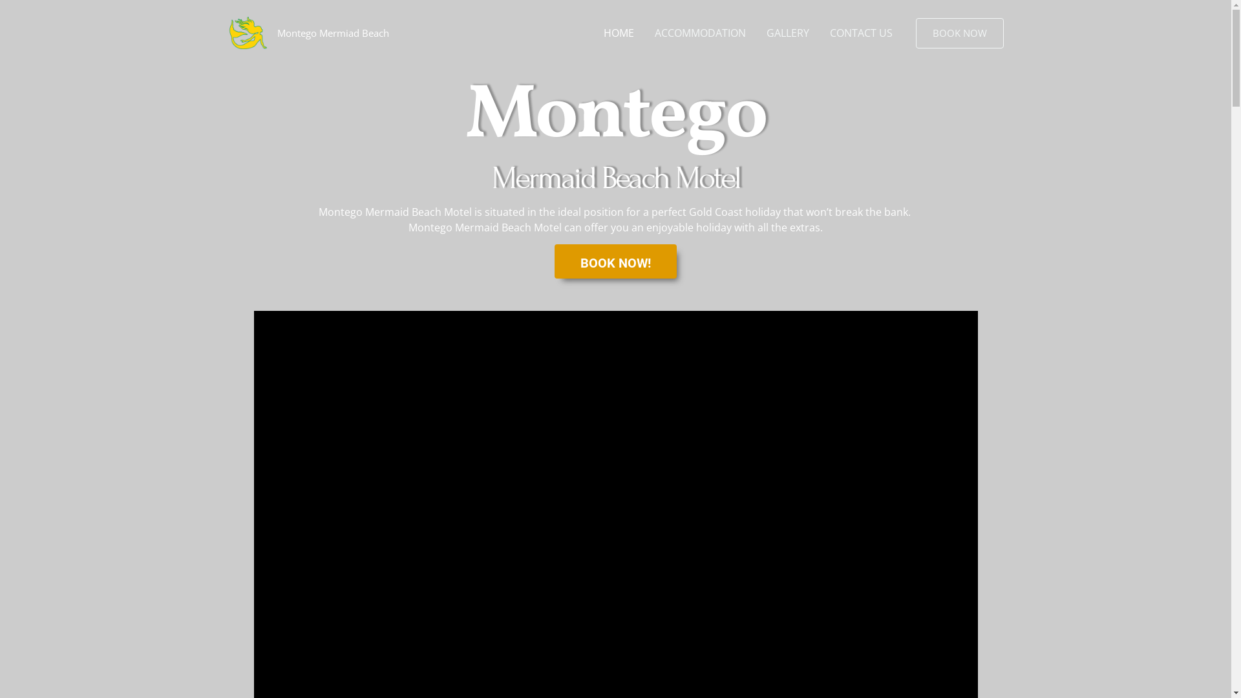 Image resolution: width=1241 pixels, height=698 pixels. Describe the element at coordinates (959, 34) in the screenshot. I see `BOOK NOW` at that location.